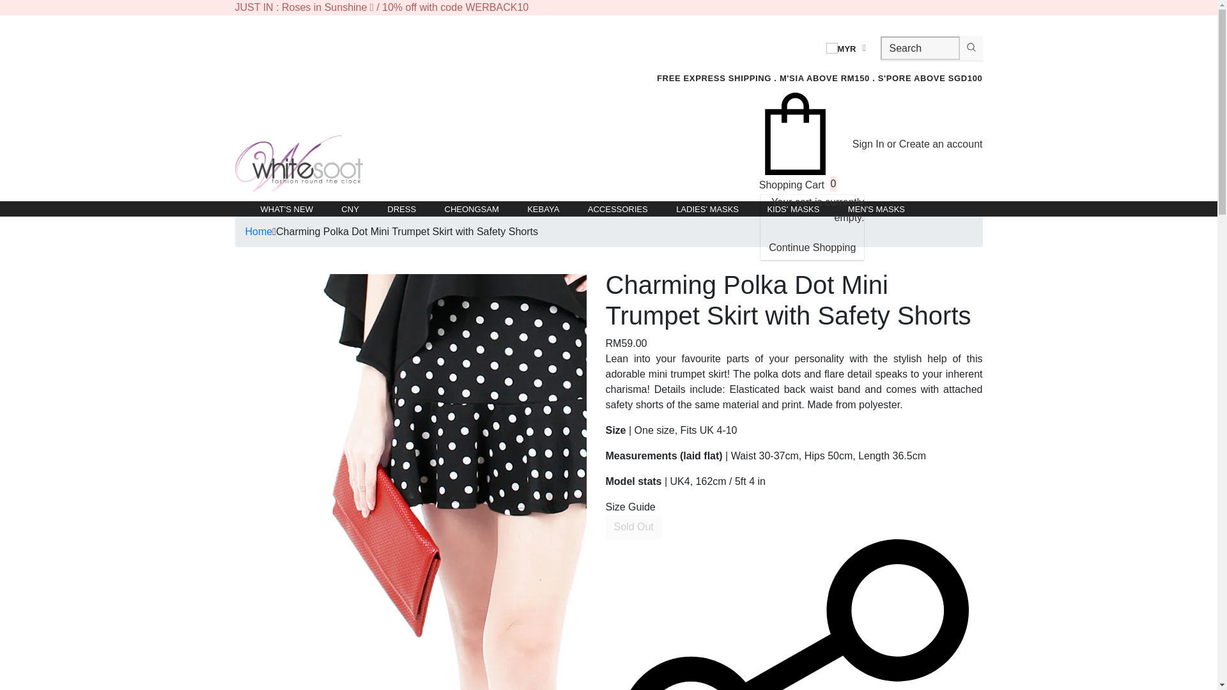 This screenshot has height=690, width=1227. I want to click on WHAT'S NEW, so click(286, 208).